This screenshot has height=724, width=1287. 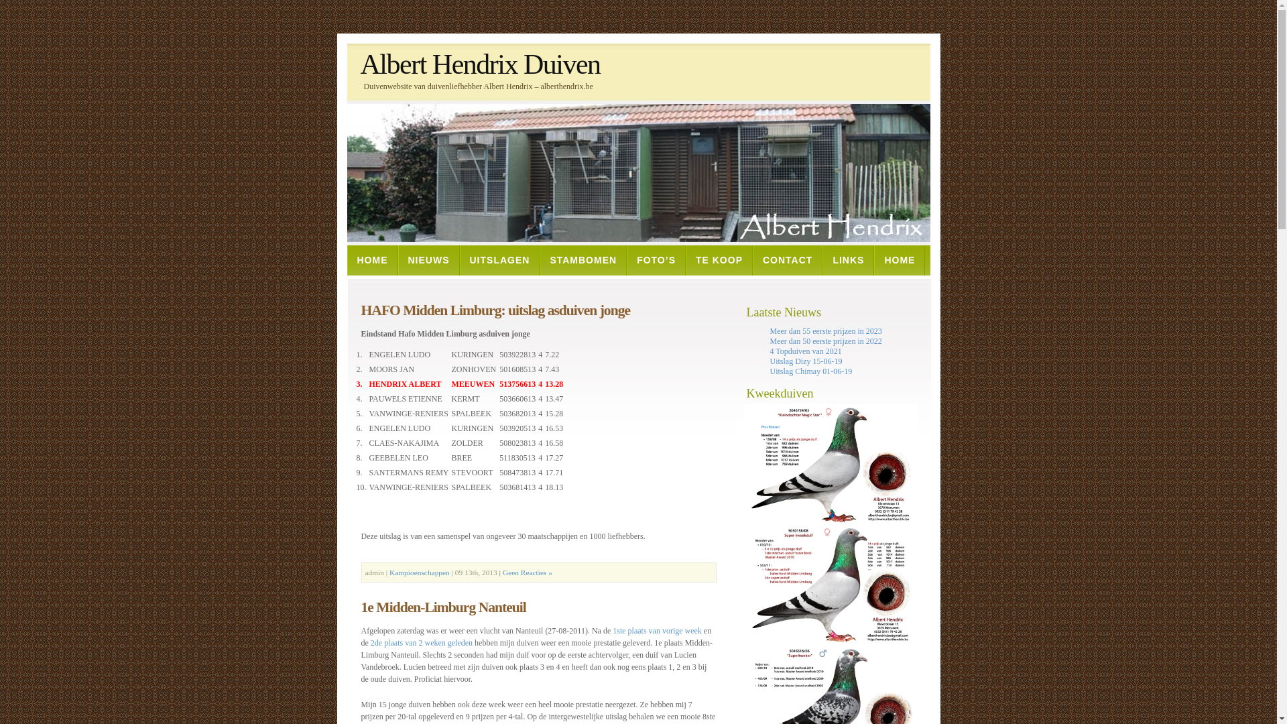 I want to click on NIEUWS, so click(x=429, y=260).